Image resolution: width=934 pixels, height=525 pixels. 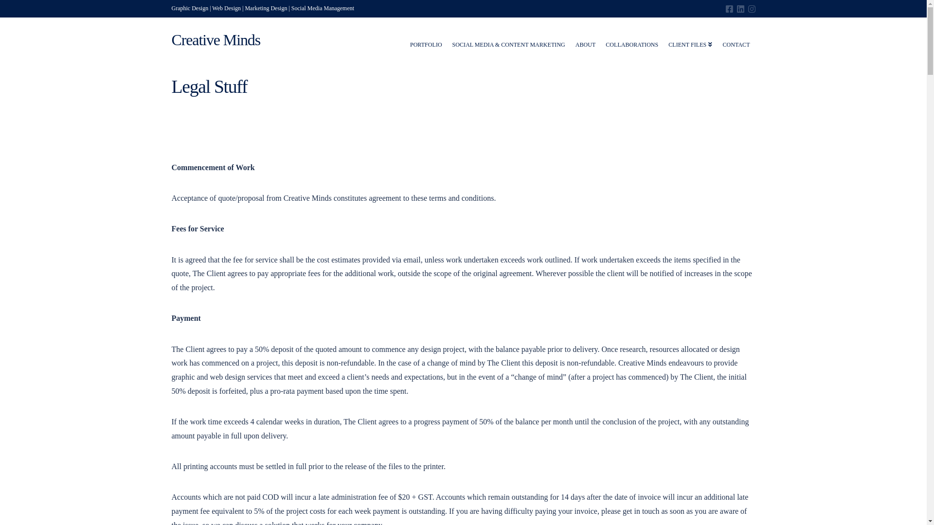 What do you see at coordinates (736, 39) in the screenshot?
I see `CONTACT` at bounding box center [736, 39].